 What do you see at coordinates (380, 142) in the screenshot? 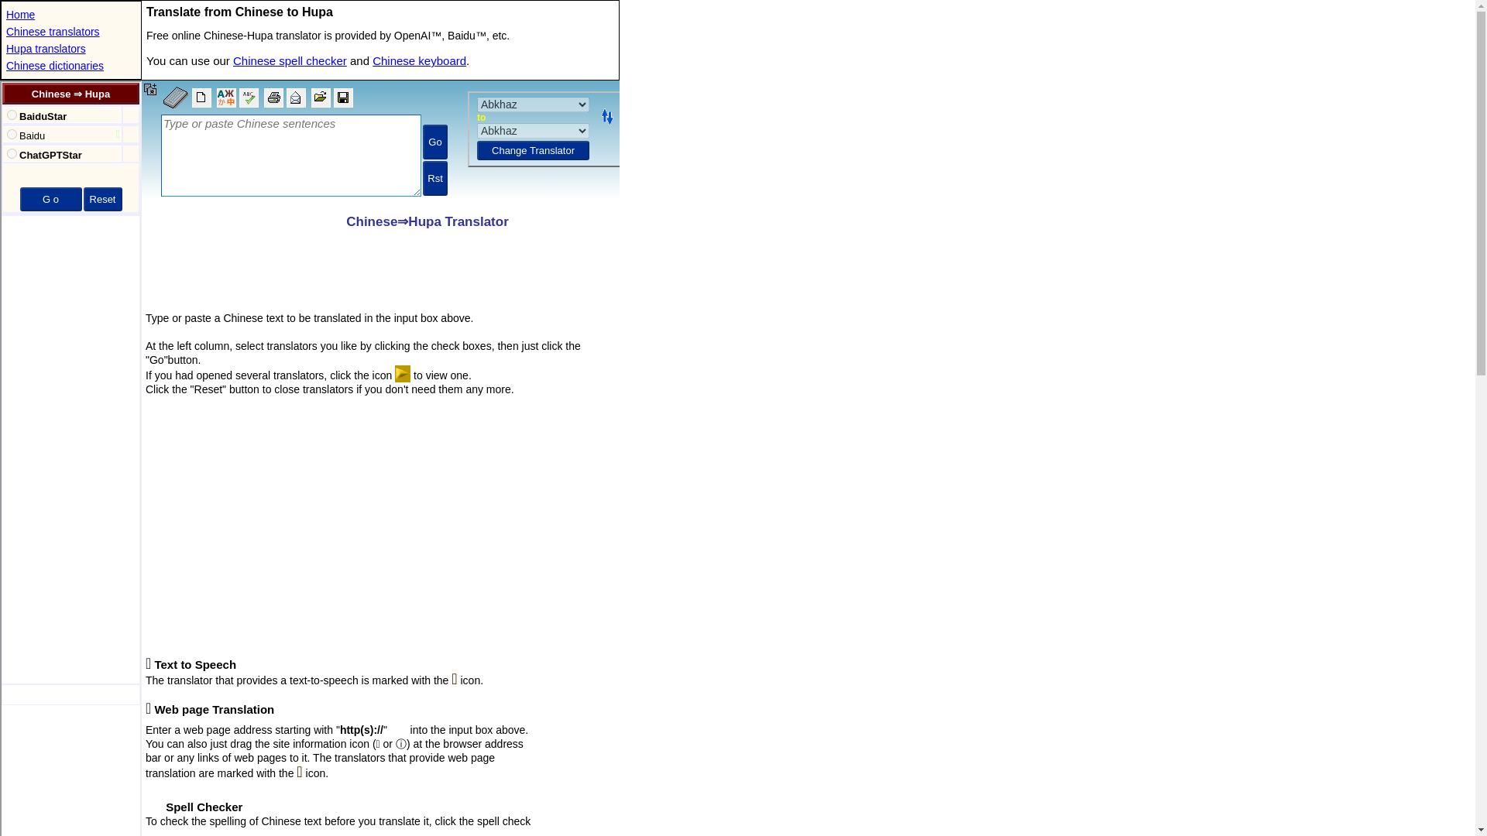
I see `Enter here a Chinese text to translate` at bounding box center [380, 142].